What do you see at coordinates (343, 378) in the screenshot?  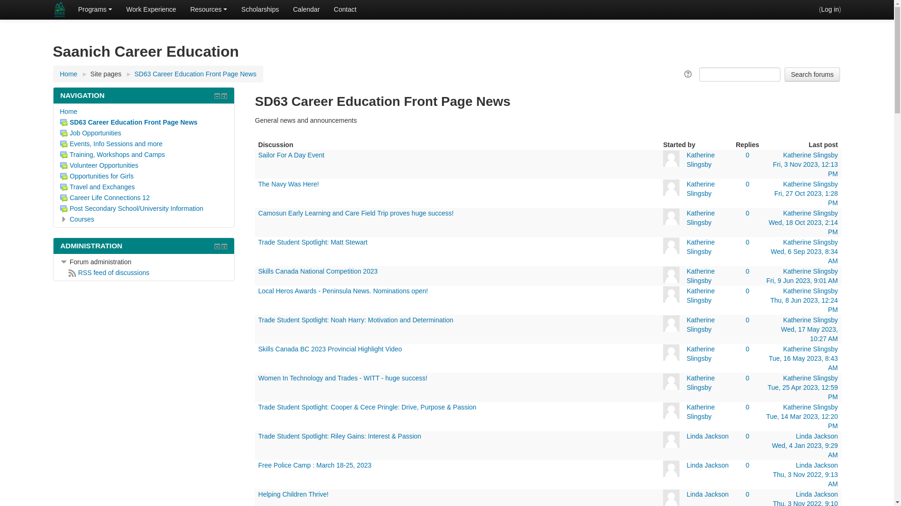 I see `Women In Technology and Trades - WITT - huge success!` at bounding box center [343, 378].